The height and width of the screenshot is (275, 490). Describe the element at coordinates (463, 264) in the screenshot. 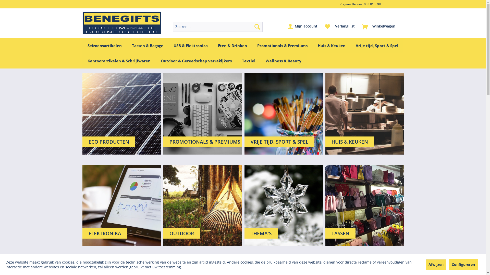

I see `Configureren` at that location.